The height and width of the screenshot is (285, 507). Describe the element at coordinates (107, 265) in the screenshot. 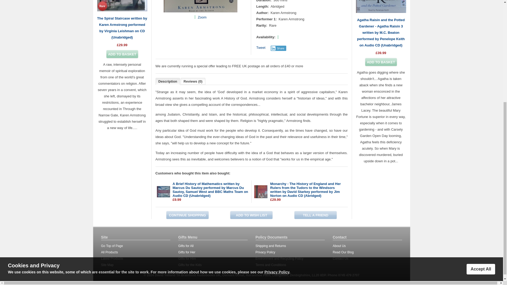

I see `Site Map` at that location.